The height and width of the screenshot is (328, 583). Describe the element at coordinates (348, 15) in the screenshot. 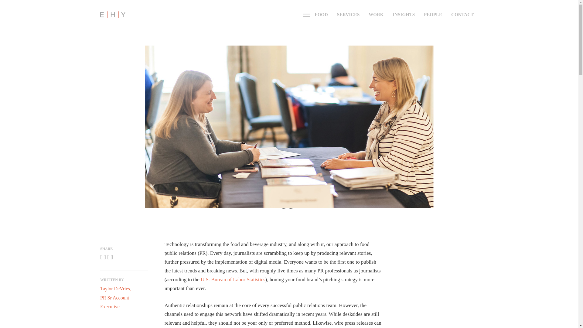

I see `FOOD` at that location.